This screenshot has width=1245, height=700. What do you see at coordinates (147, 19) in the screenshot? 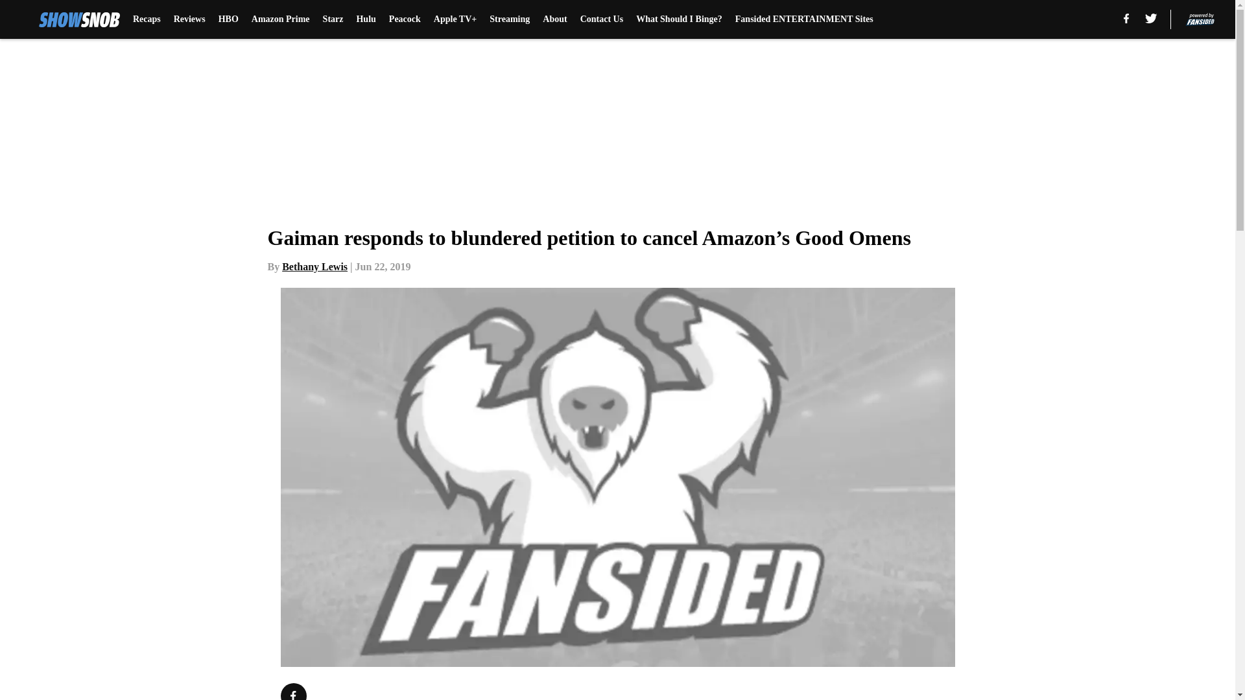
I see `Recaps` at bounding box center [147, 19].